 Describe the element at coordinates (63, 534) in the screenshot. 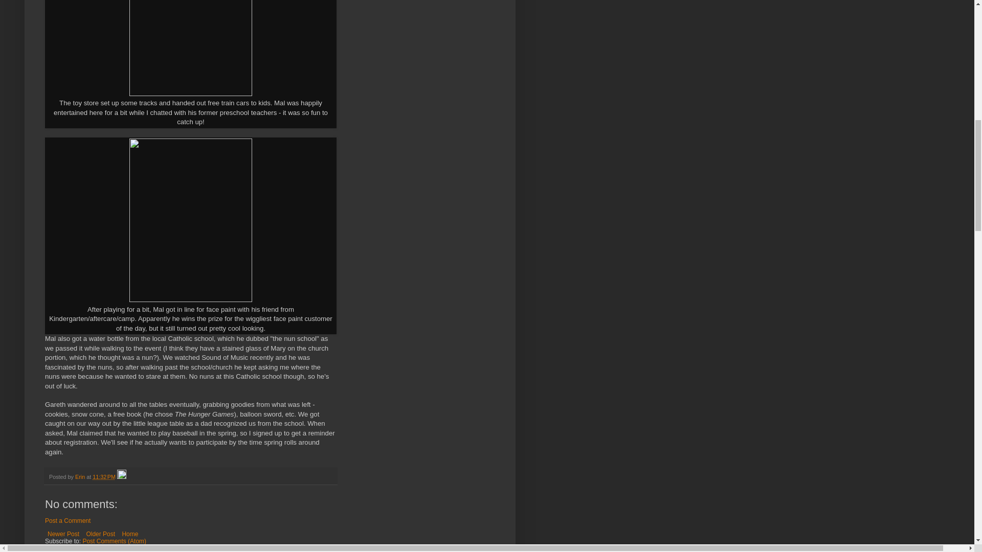

I see `Newer Post` at that location.